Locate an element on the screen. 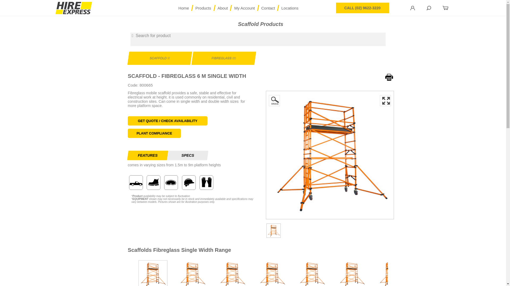 Image resolution: width=510 pixels, height=286 pixels. /
Products is located at coordinates (203, 8).